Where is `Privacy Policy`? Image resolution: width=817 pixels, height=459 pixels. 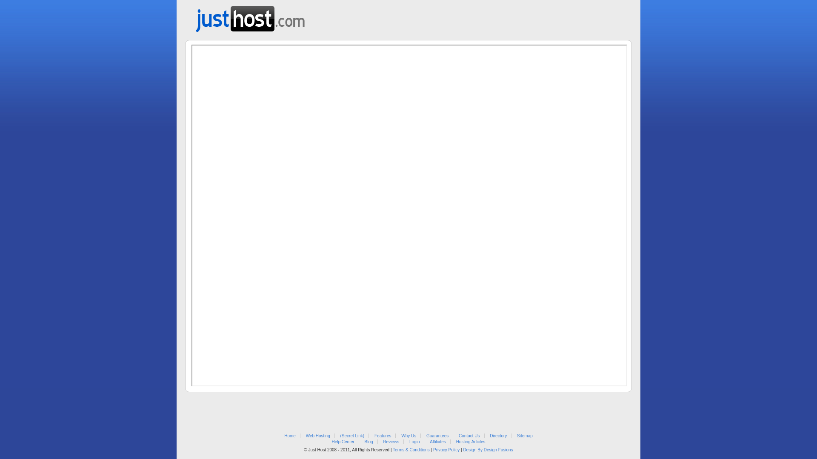
Privacy Policy is located at coordinates (446, 450).